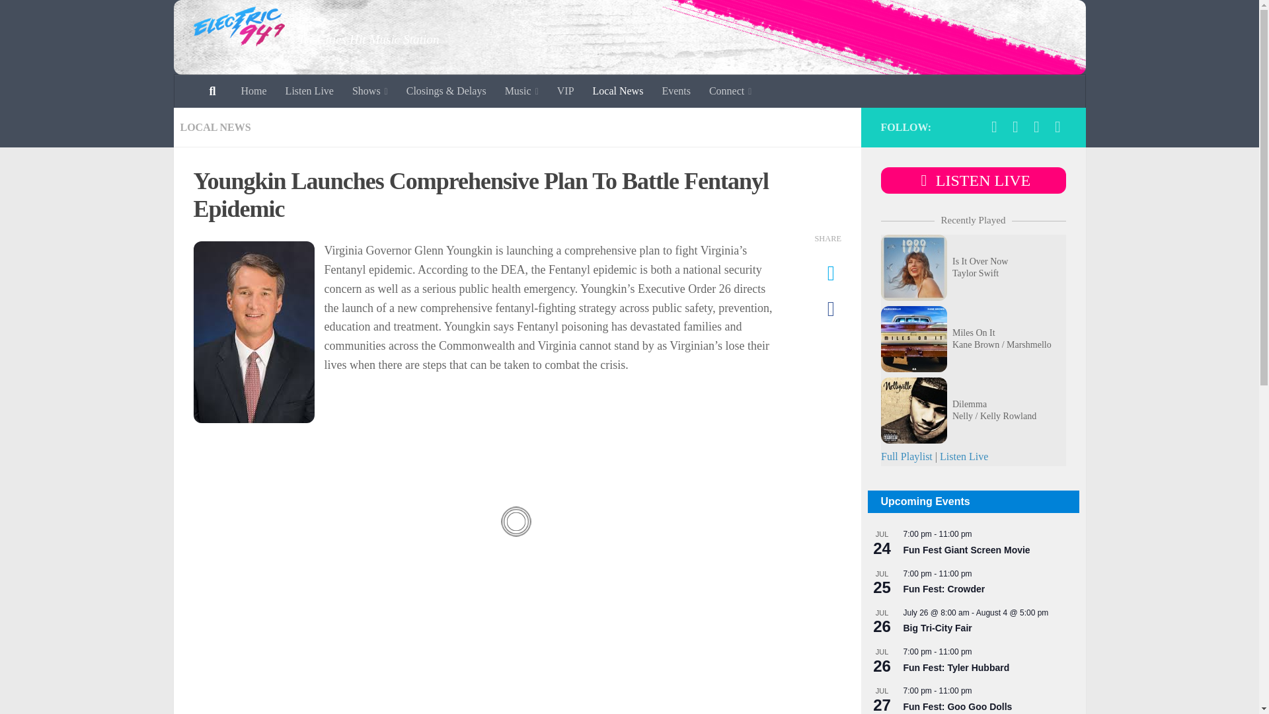 The width and height of the screenshot is (1269, 714). Describe the element at coordinates (966, 550) in the screenshot. I see `Fun Fest Giant Screen Movie` at that location.